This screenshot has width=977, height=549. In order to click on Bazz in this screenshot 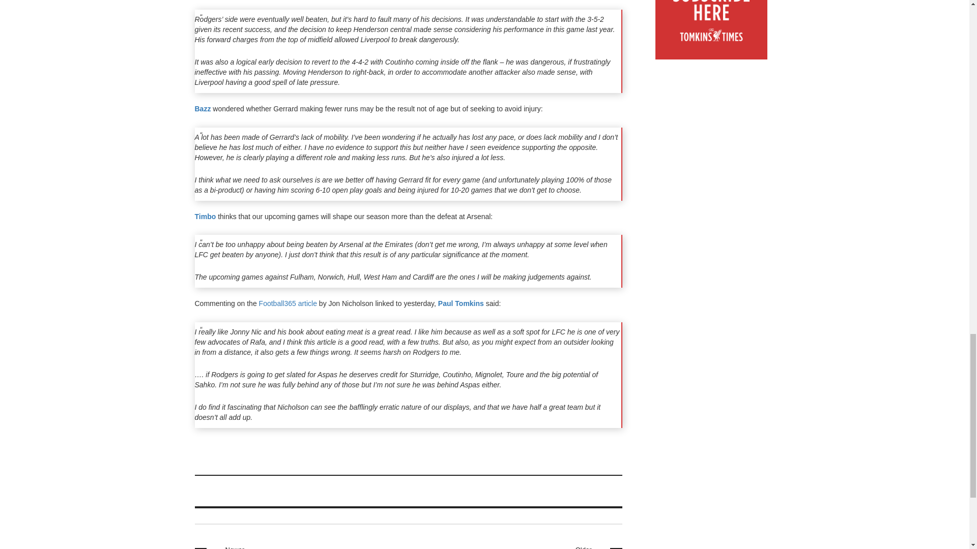, I will do `click(205, 217)`.